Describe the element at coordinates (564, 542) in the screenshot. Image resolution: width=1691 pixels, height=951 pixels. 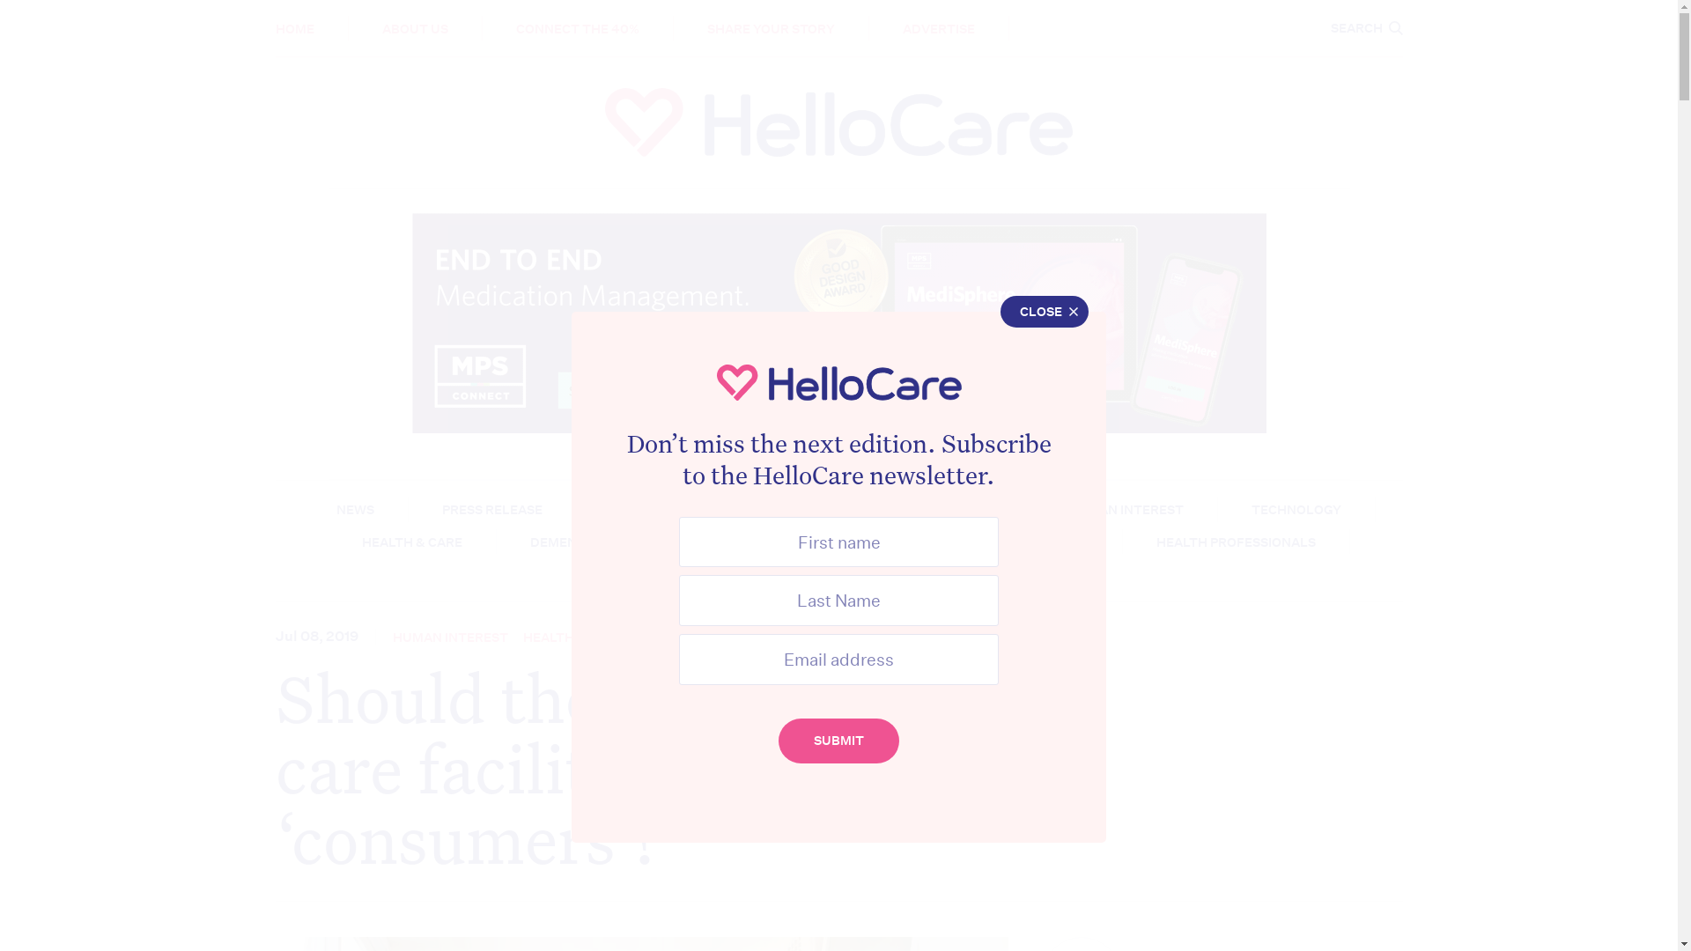
I see `DEMENTIA` at that location.